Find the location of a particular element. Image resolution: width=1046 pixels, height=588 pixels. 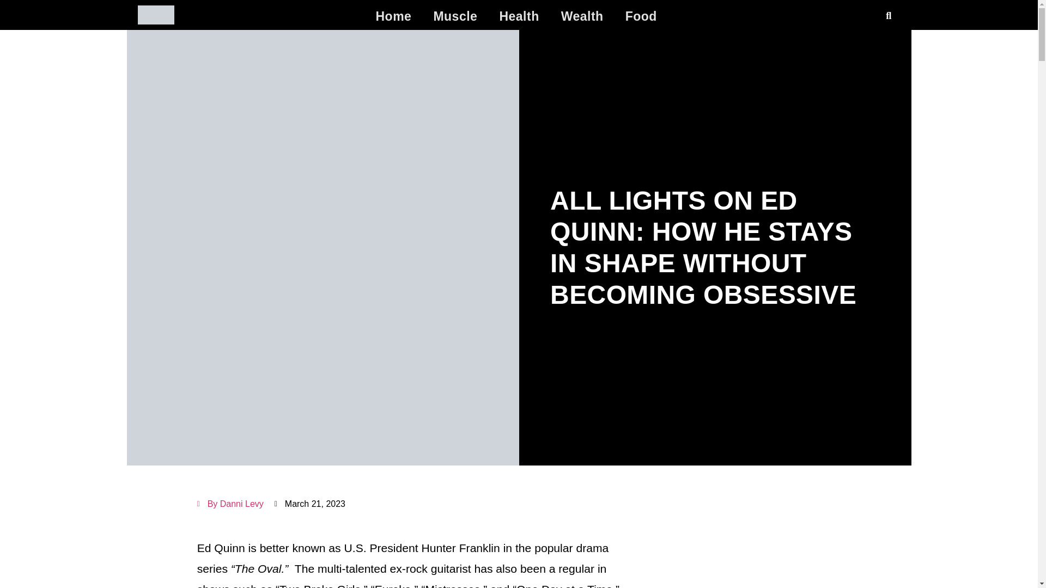

Health is located at coordinates (519, 16).